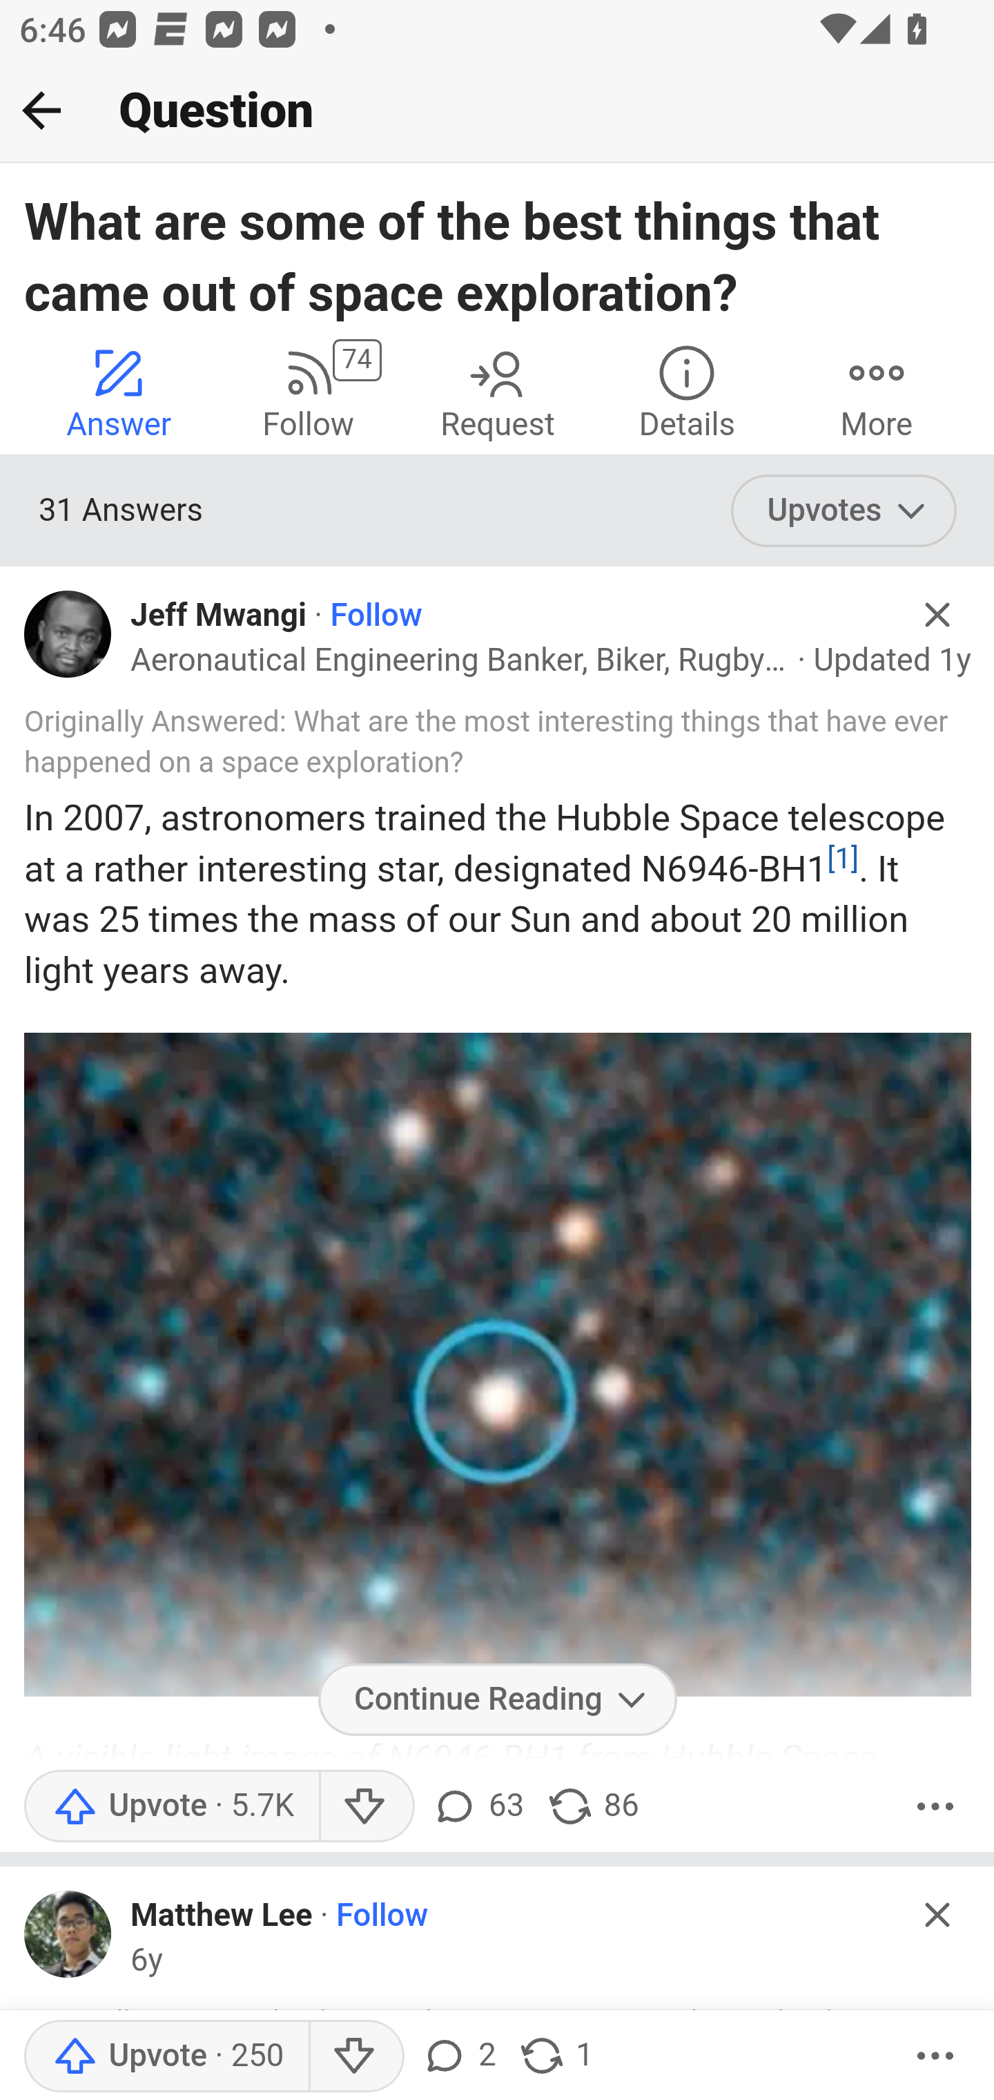  I want to click on Upvote, so click(166, 2056).